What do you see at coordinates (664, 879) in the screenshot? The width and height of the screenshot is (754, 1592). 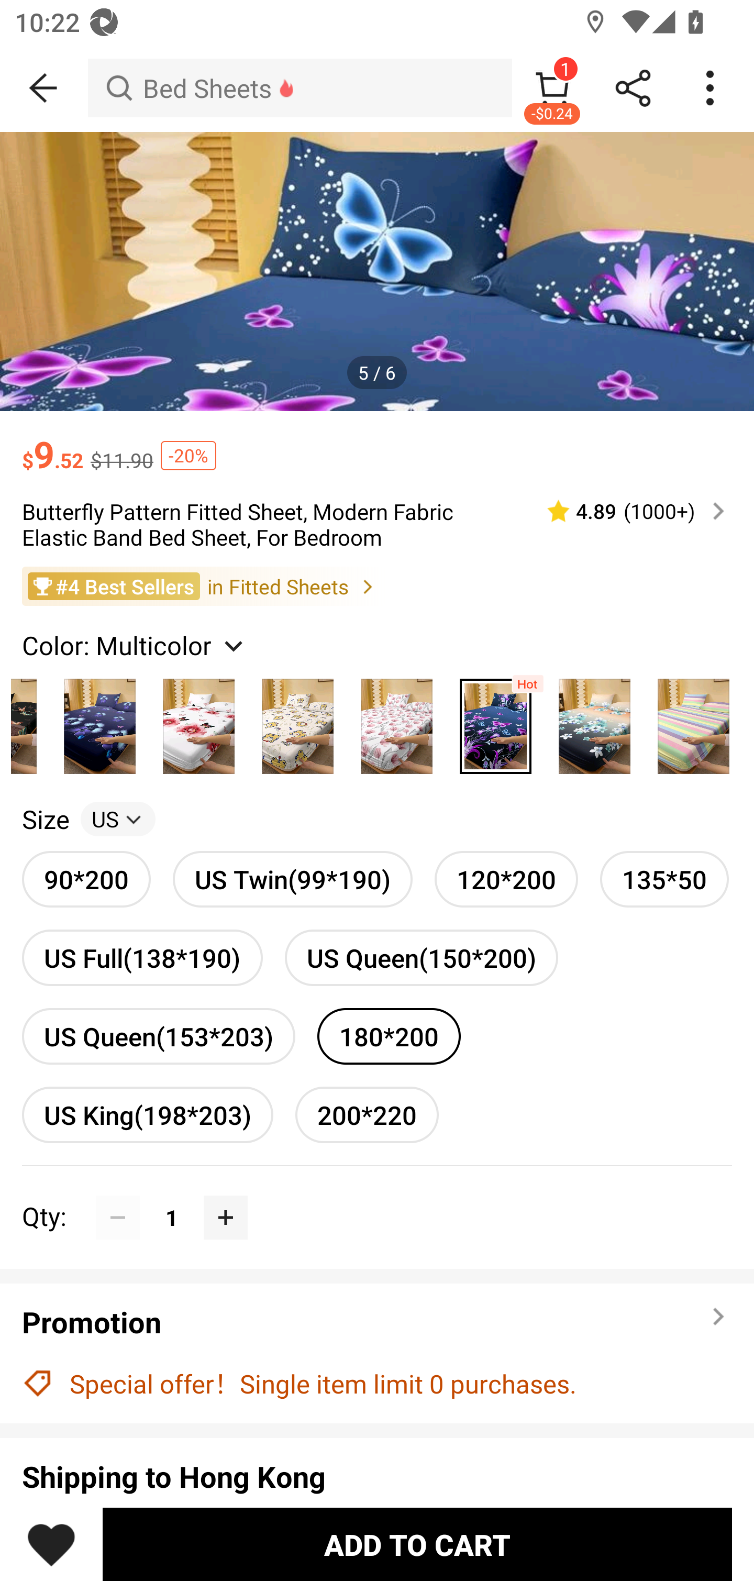 I see `135*50 135*50unselected option` at bounding box center [664, 879].